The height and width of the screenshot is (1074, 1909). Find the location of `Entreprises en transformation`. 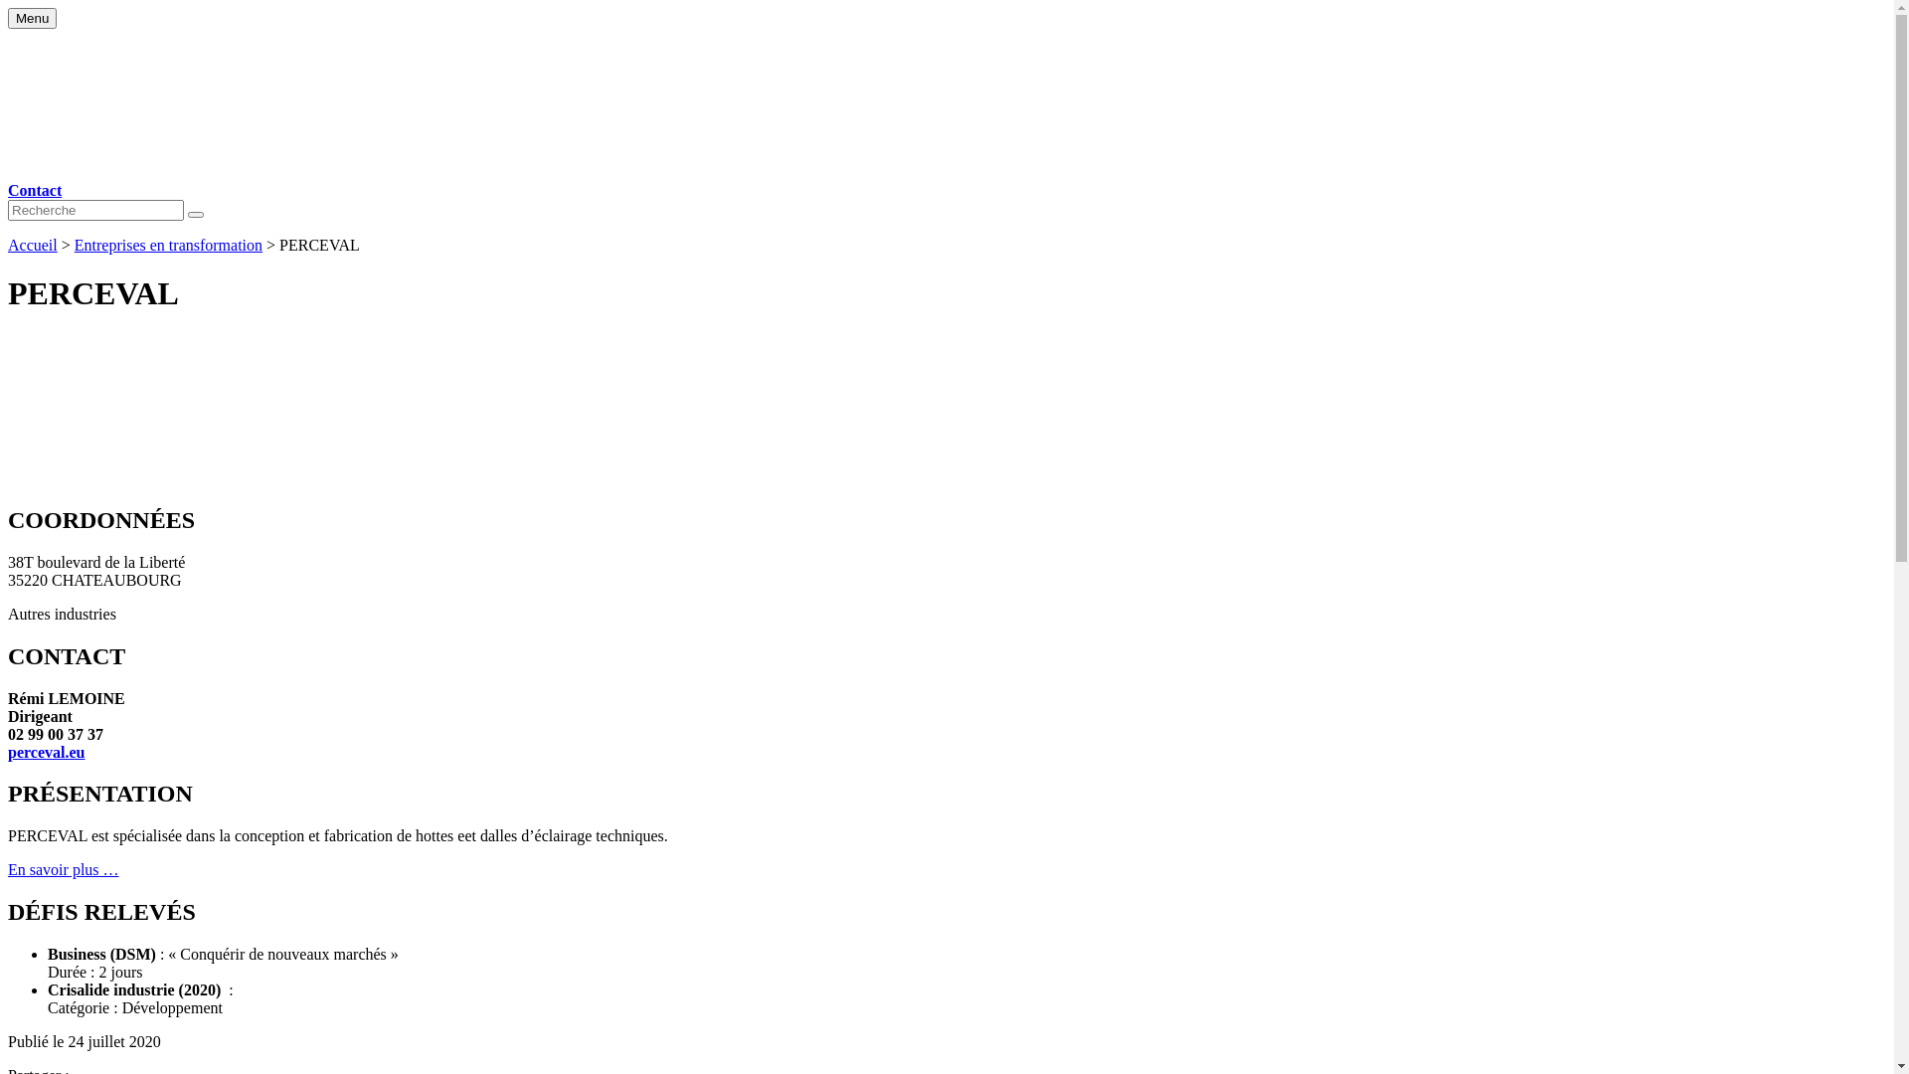

Entreprises en transformation is located at coordinates (169, 245).